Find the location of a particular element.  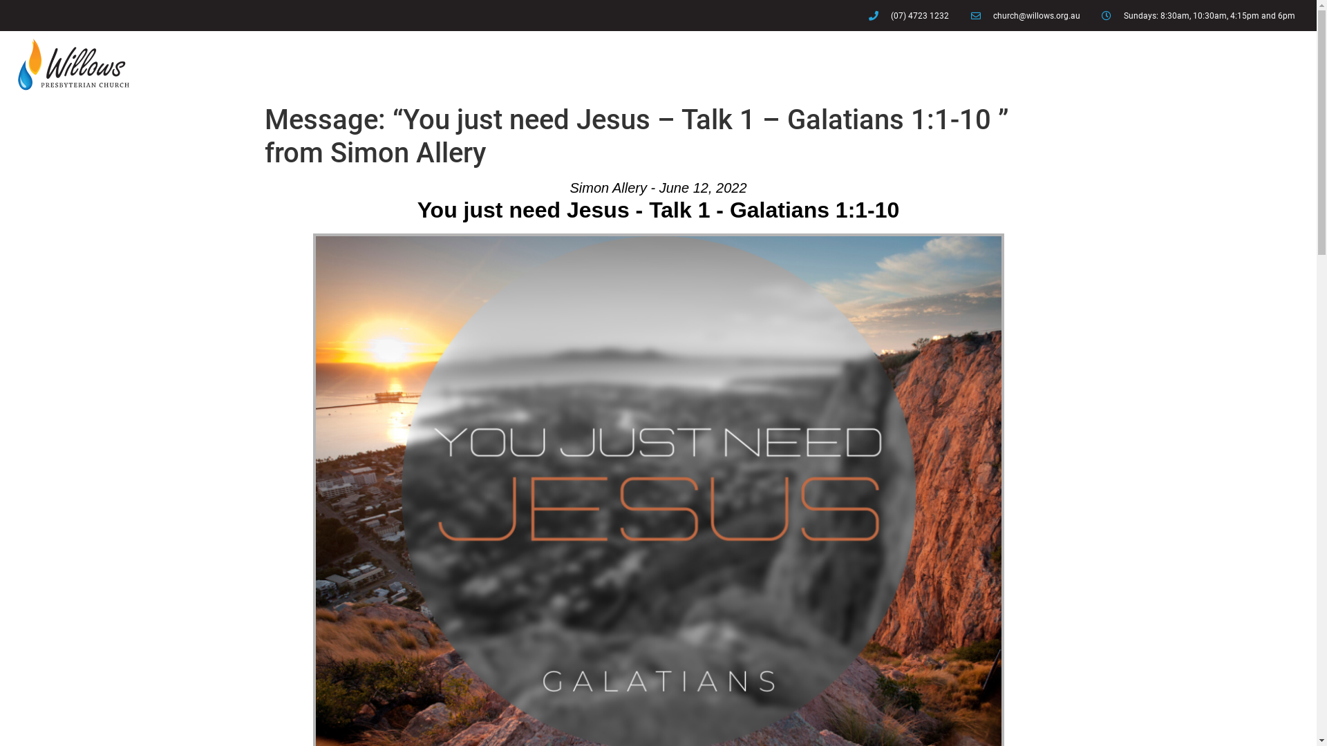

VISITOR is located at coordinates (1215, 65).